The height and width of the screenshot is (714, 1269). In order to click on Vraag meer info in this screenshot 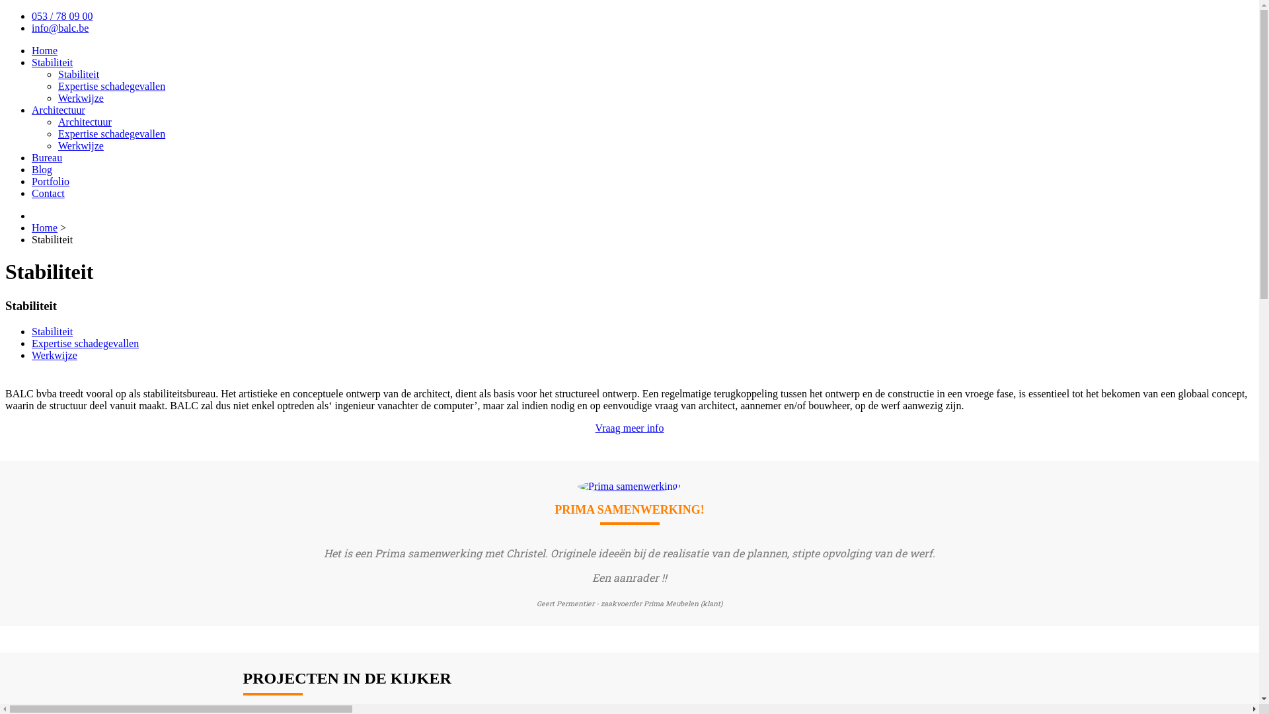, I will do `click(630, 428)`.